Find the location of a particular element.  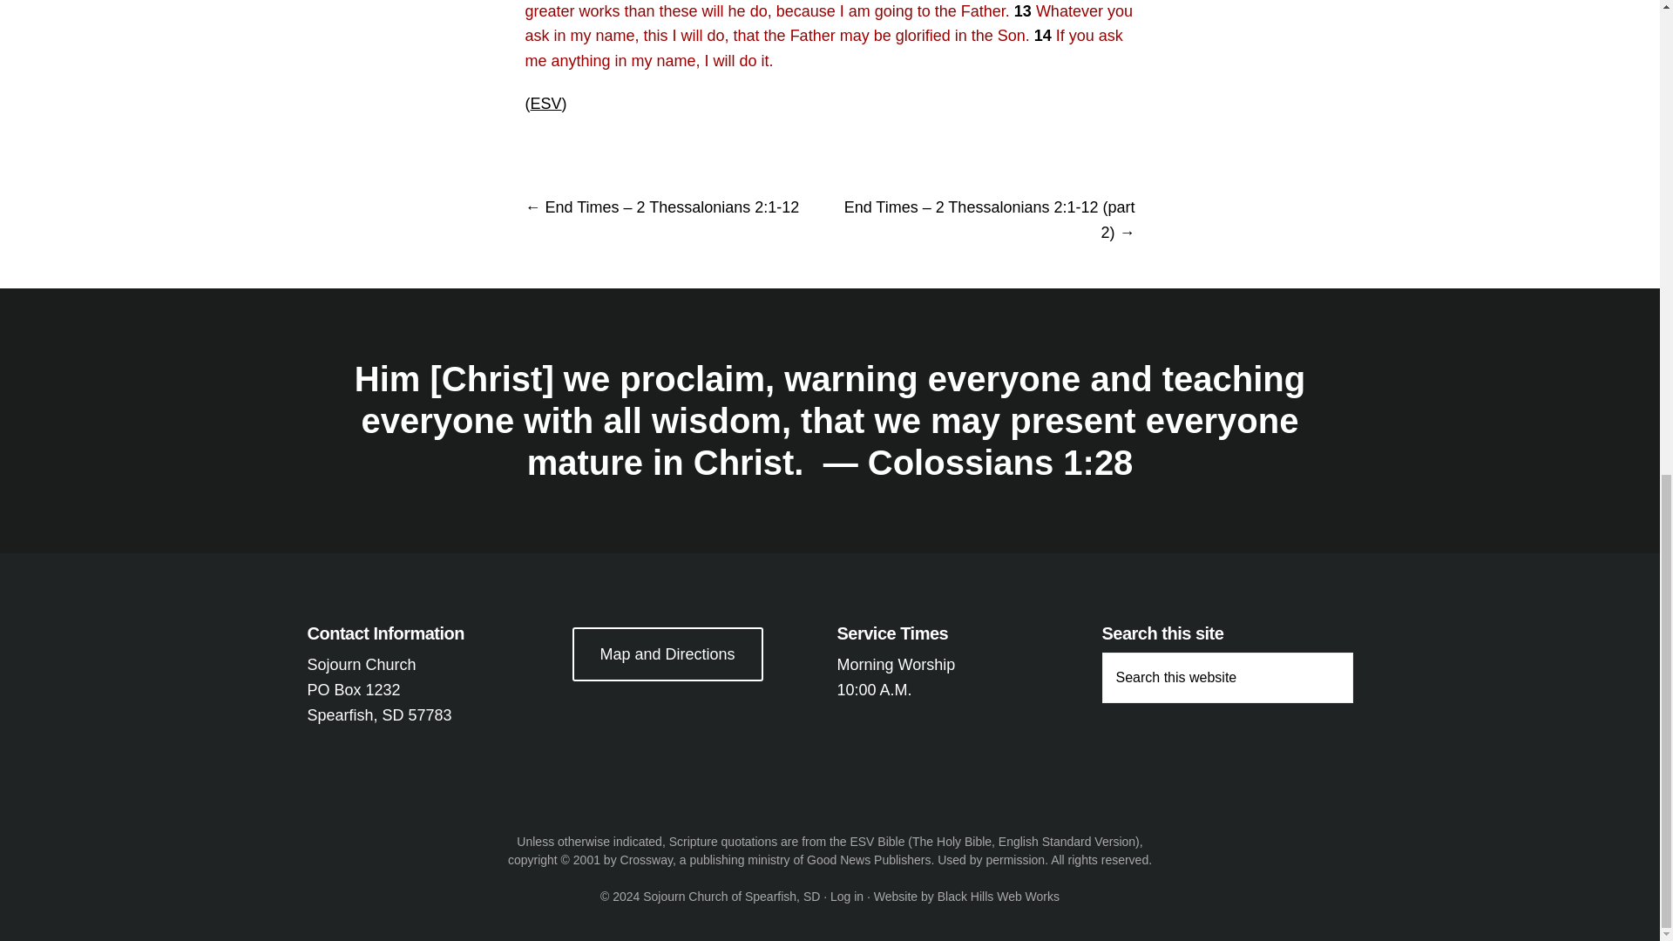

Log in is located at coordinates (846, 896).